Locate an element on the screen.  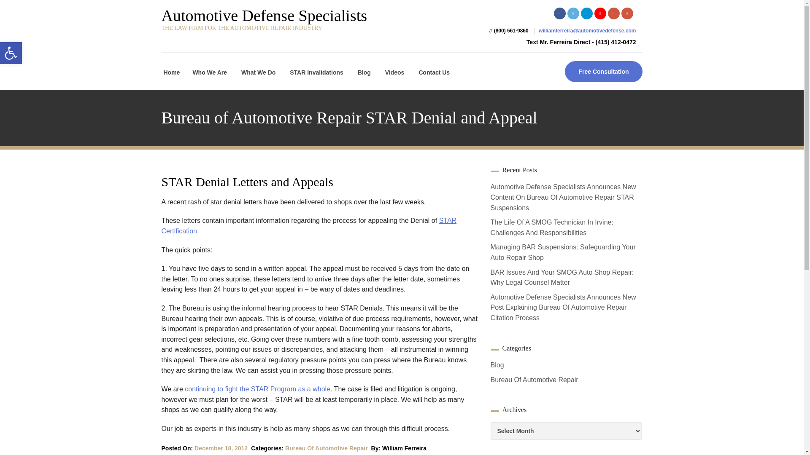
 Videos is located at coordinates (394, 72).